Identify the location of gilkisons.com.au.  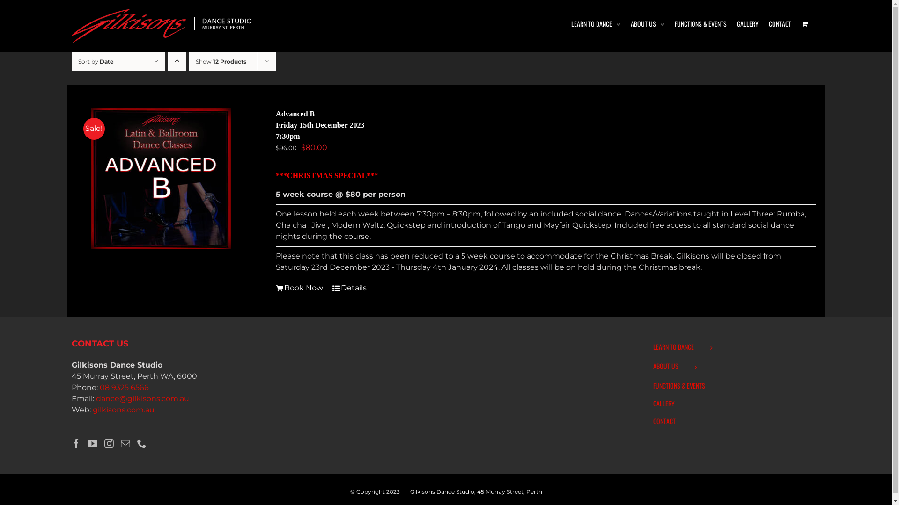
(124, 410).